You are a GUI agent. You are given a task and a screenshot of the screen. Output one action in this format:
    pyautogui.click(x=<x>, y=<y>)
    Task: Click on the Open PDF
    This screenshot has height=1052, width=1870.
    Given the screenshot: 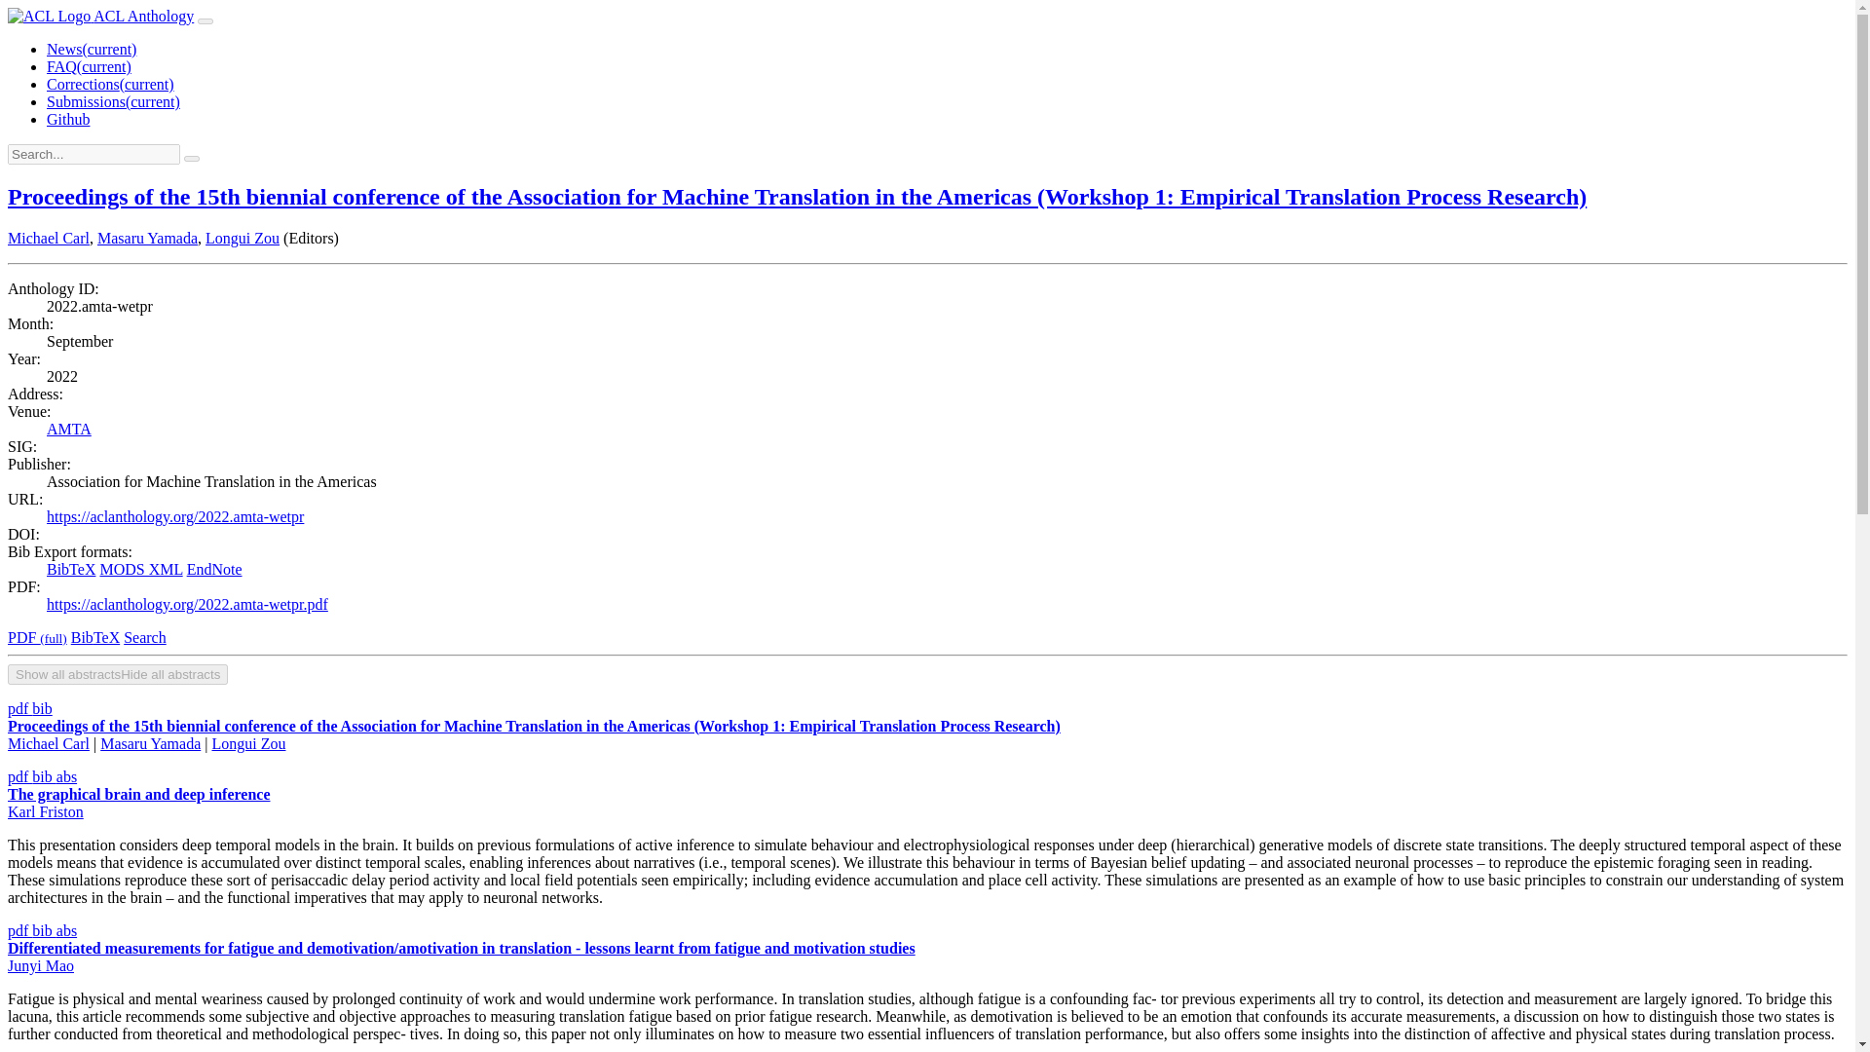 What is the action you would take?
    pyautogui.click(x=19, y=776)
    